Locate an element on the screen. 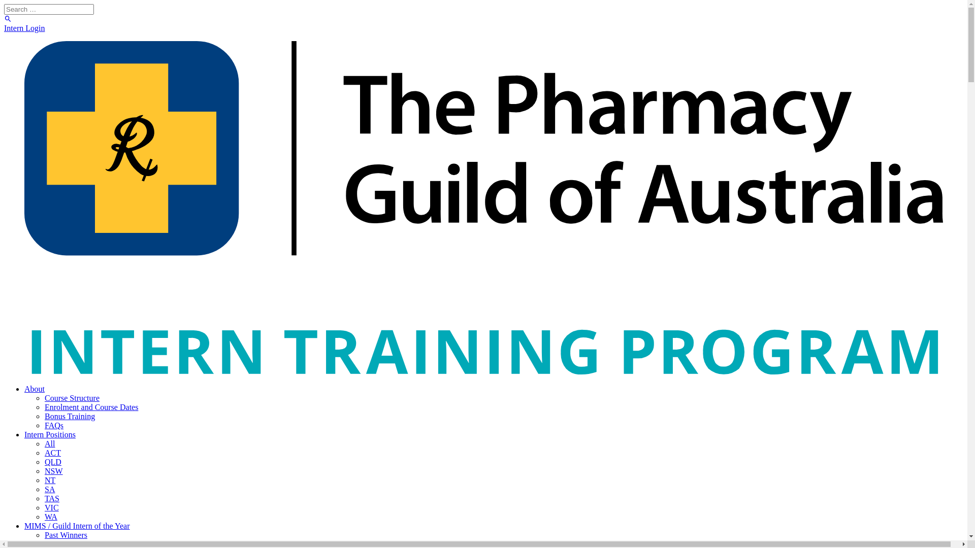  Course Structure is located at coordinates (72, 398).